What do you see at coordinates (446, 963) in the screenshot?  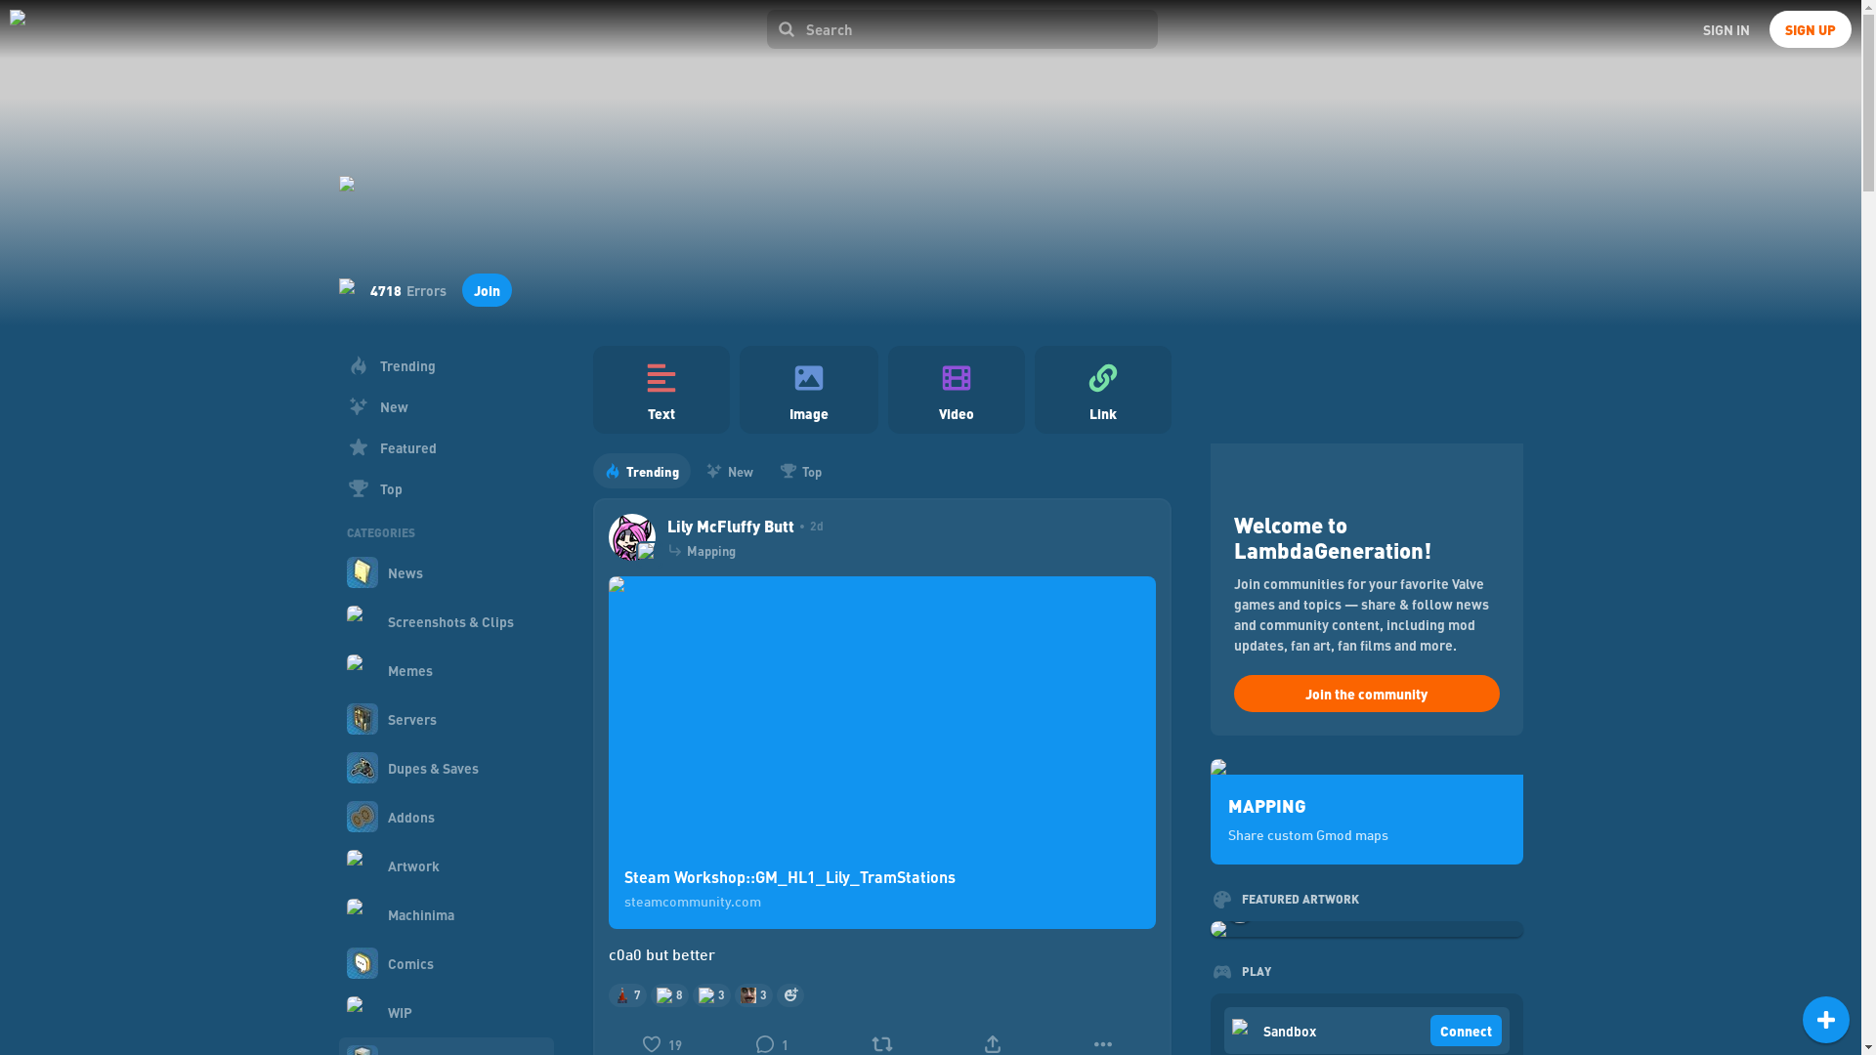 I see `Comics` at bounding box center [446, 963].